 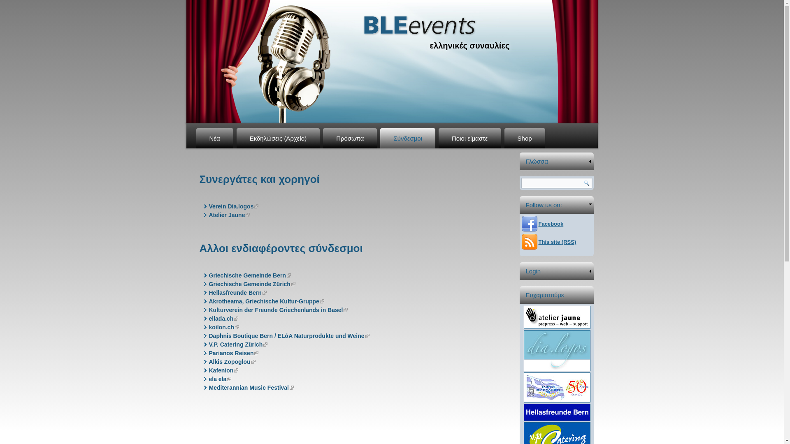 I want to click on Kafenion
(link is external), so click(x=224, y=370).